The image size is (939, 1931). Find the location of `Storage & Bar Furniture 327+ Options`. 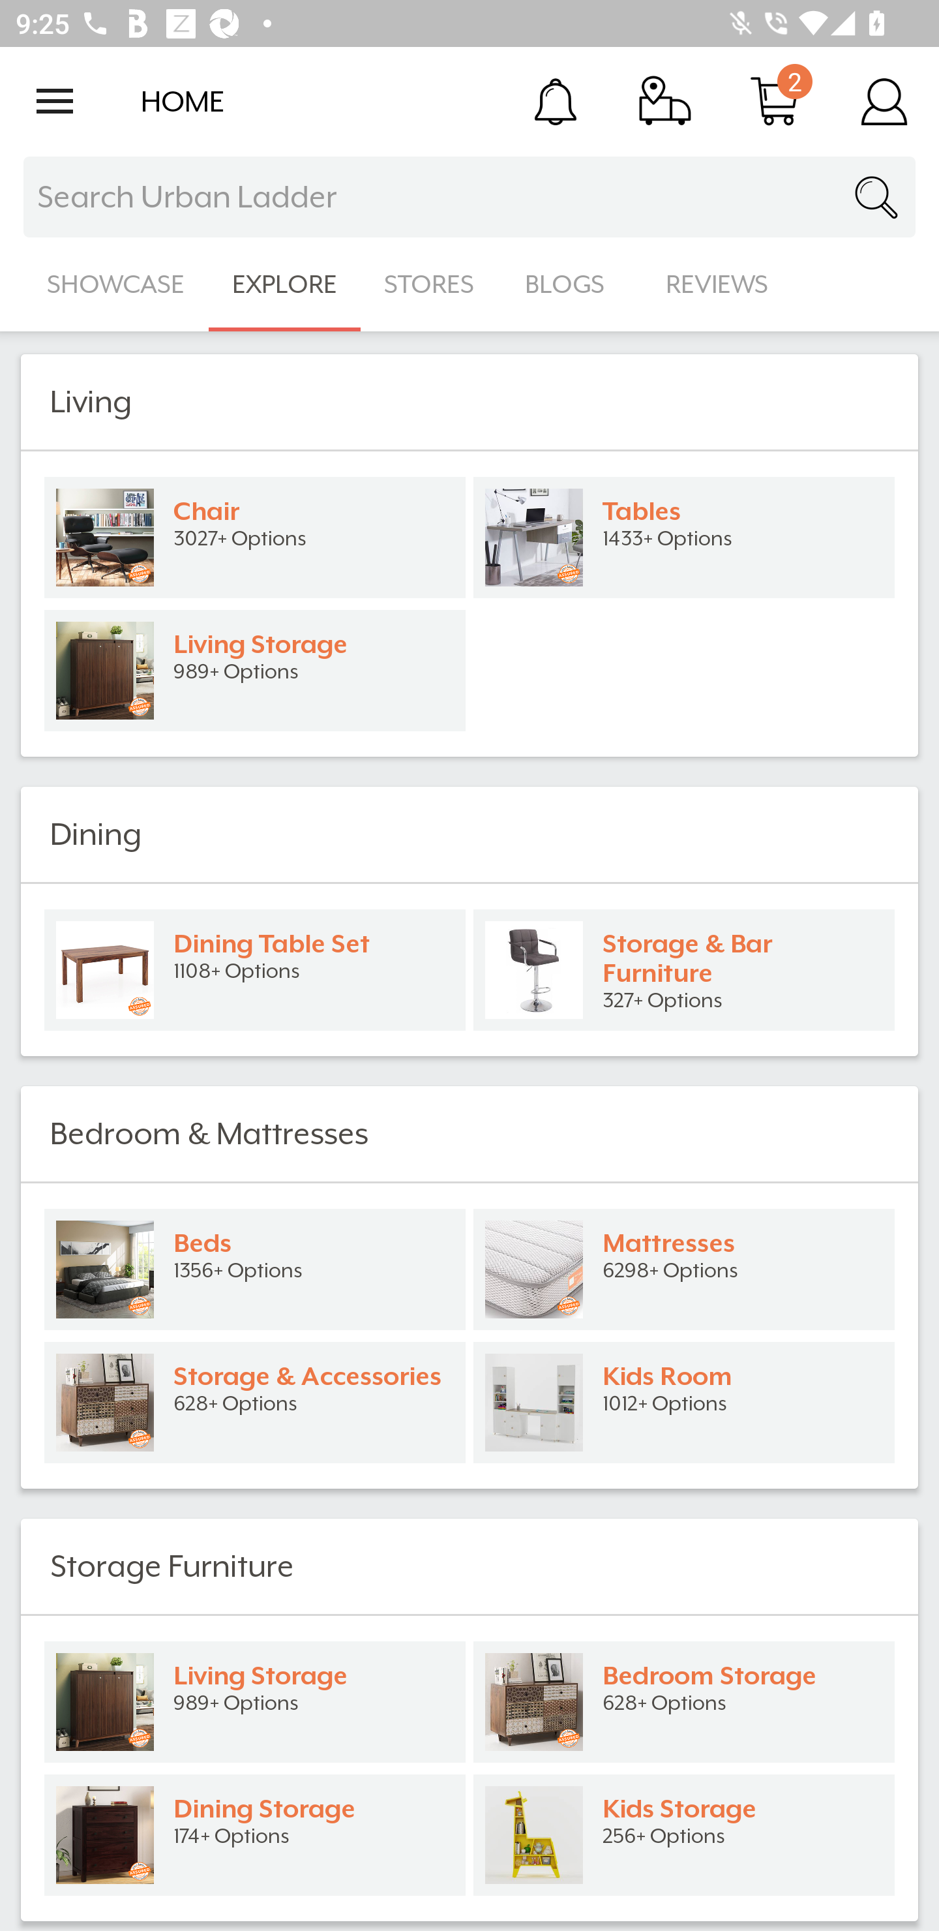

Storage & Bar Furniture 327+ Options is located at coordinates (684, 970).